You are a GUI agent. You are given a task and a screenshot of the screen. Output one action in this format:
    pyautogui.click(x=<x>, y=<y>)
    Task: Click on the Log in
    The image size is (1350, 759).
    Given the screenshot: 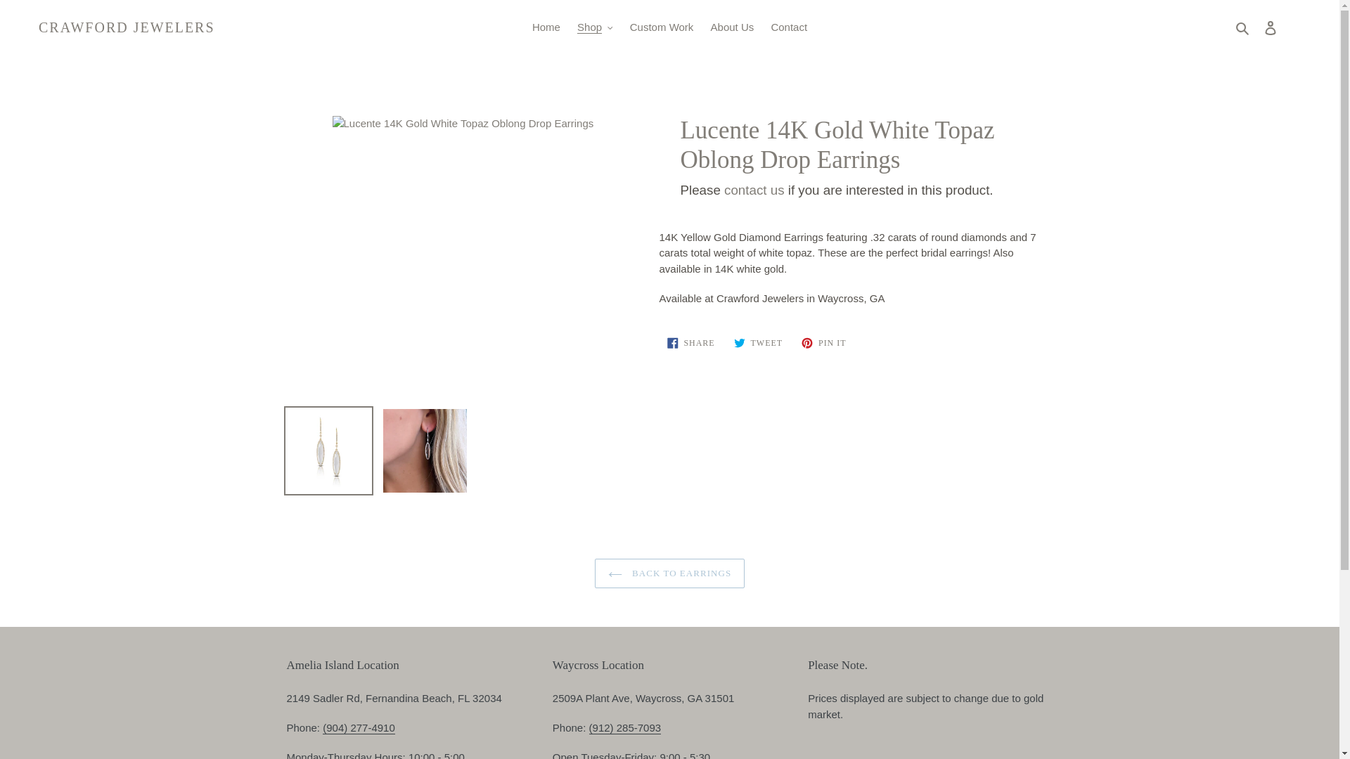 What is the action you would take?
    pyautogui.click(x=1270, y=27)
    